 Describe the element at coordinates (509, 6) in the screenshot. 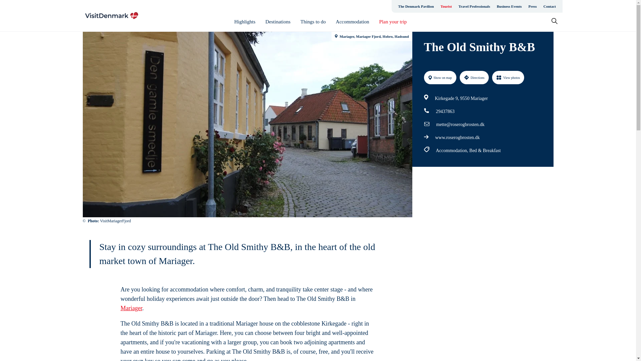

I see `Business Events` at that location.